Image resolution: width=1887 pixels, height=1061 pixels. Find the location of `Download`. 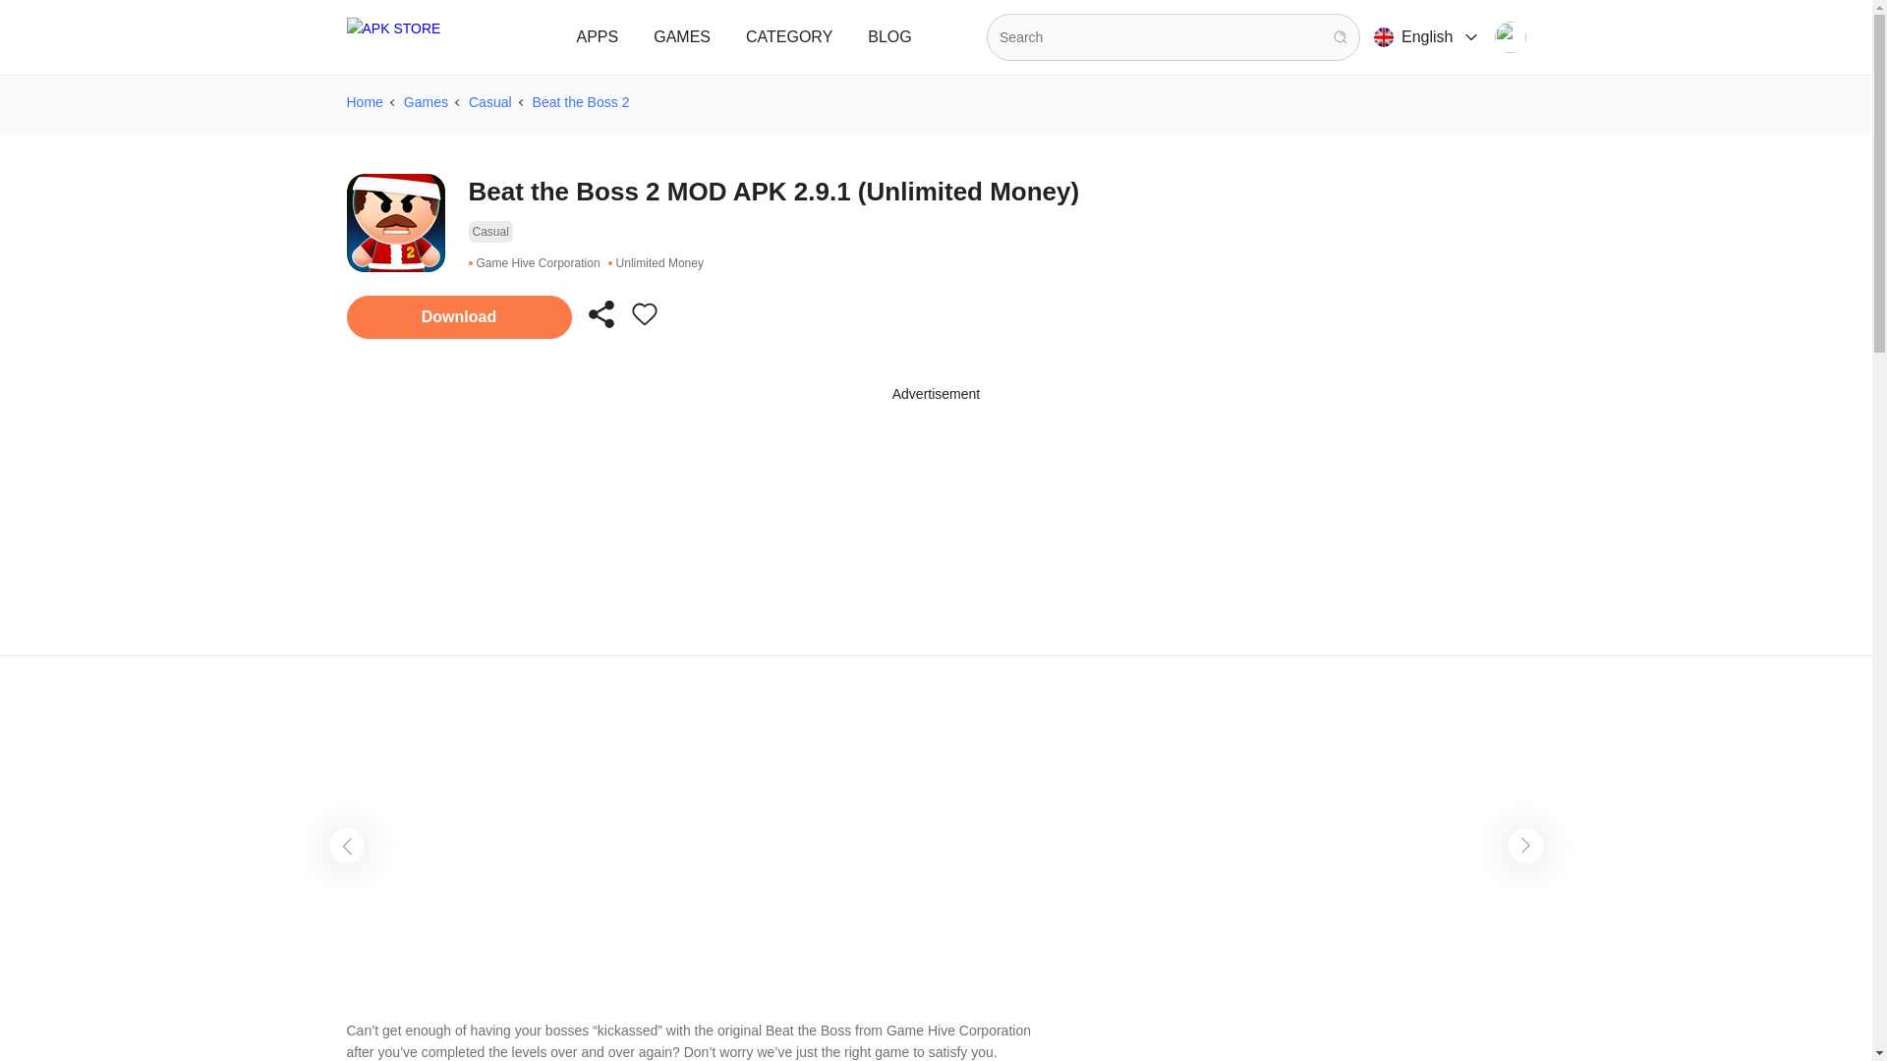

Download is located at coordinates (458, 316).